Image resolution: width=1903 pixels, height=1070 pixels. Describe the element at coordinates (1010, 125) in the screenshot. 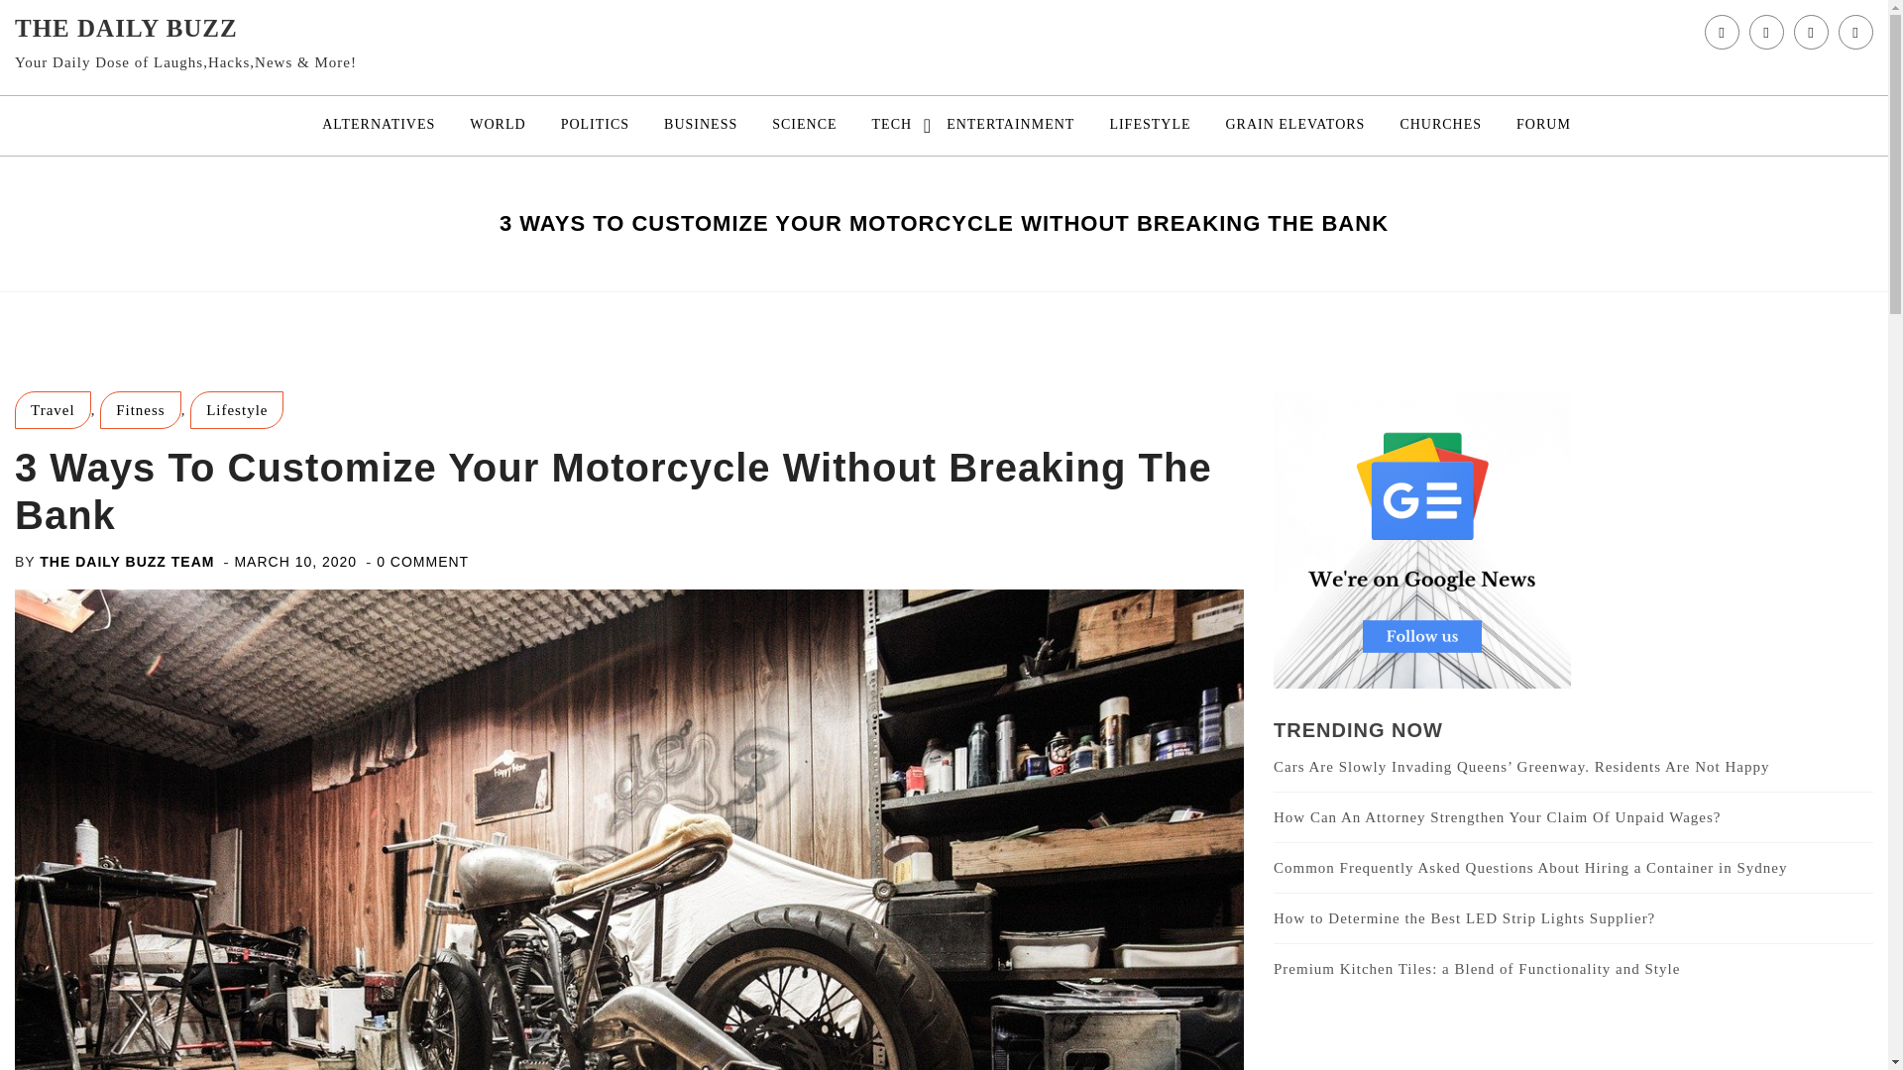

I see `ENTERTAINMENT` at that location.